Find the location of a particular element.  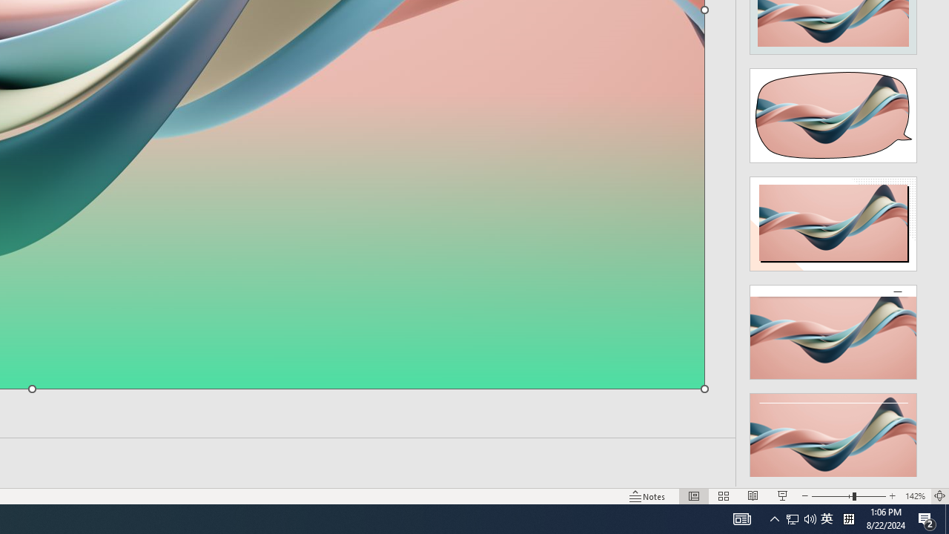

Zoom 142% is located at coordinates (915, 495).